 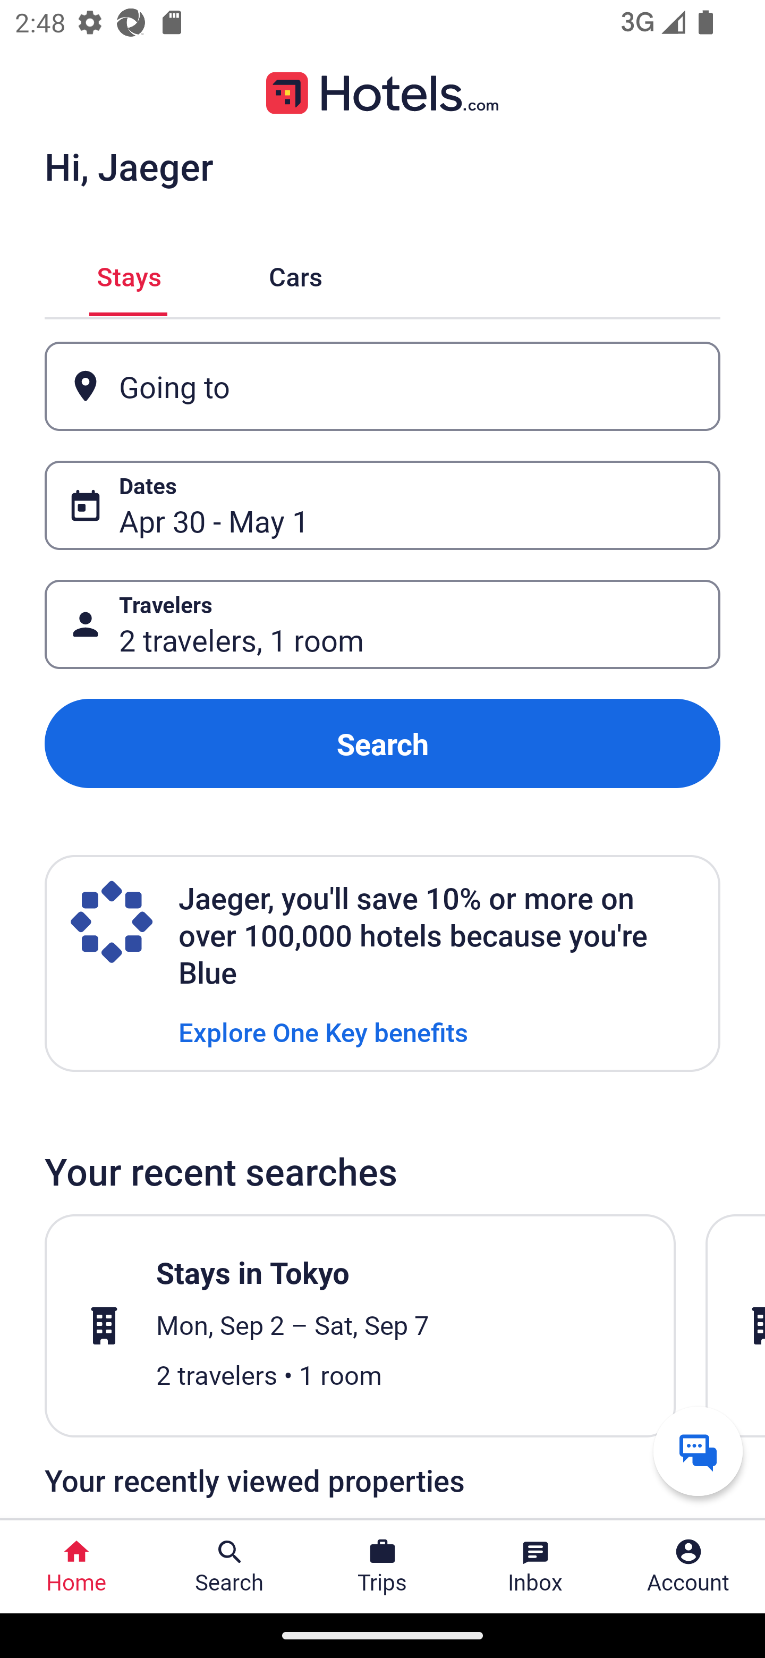 I want to click on Hi, Jaeger, so click(x=129, y=166).